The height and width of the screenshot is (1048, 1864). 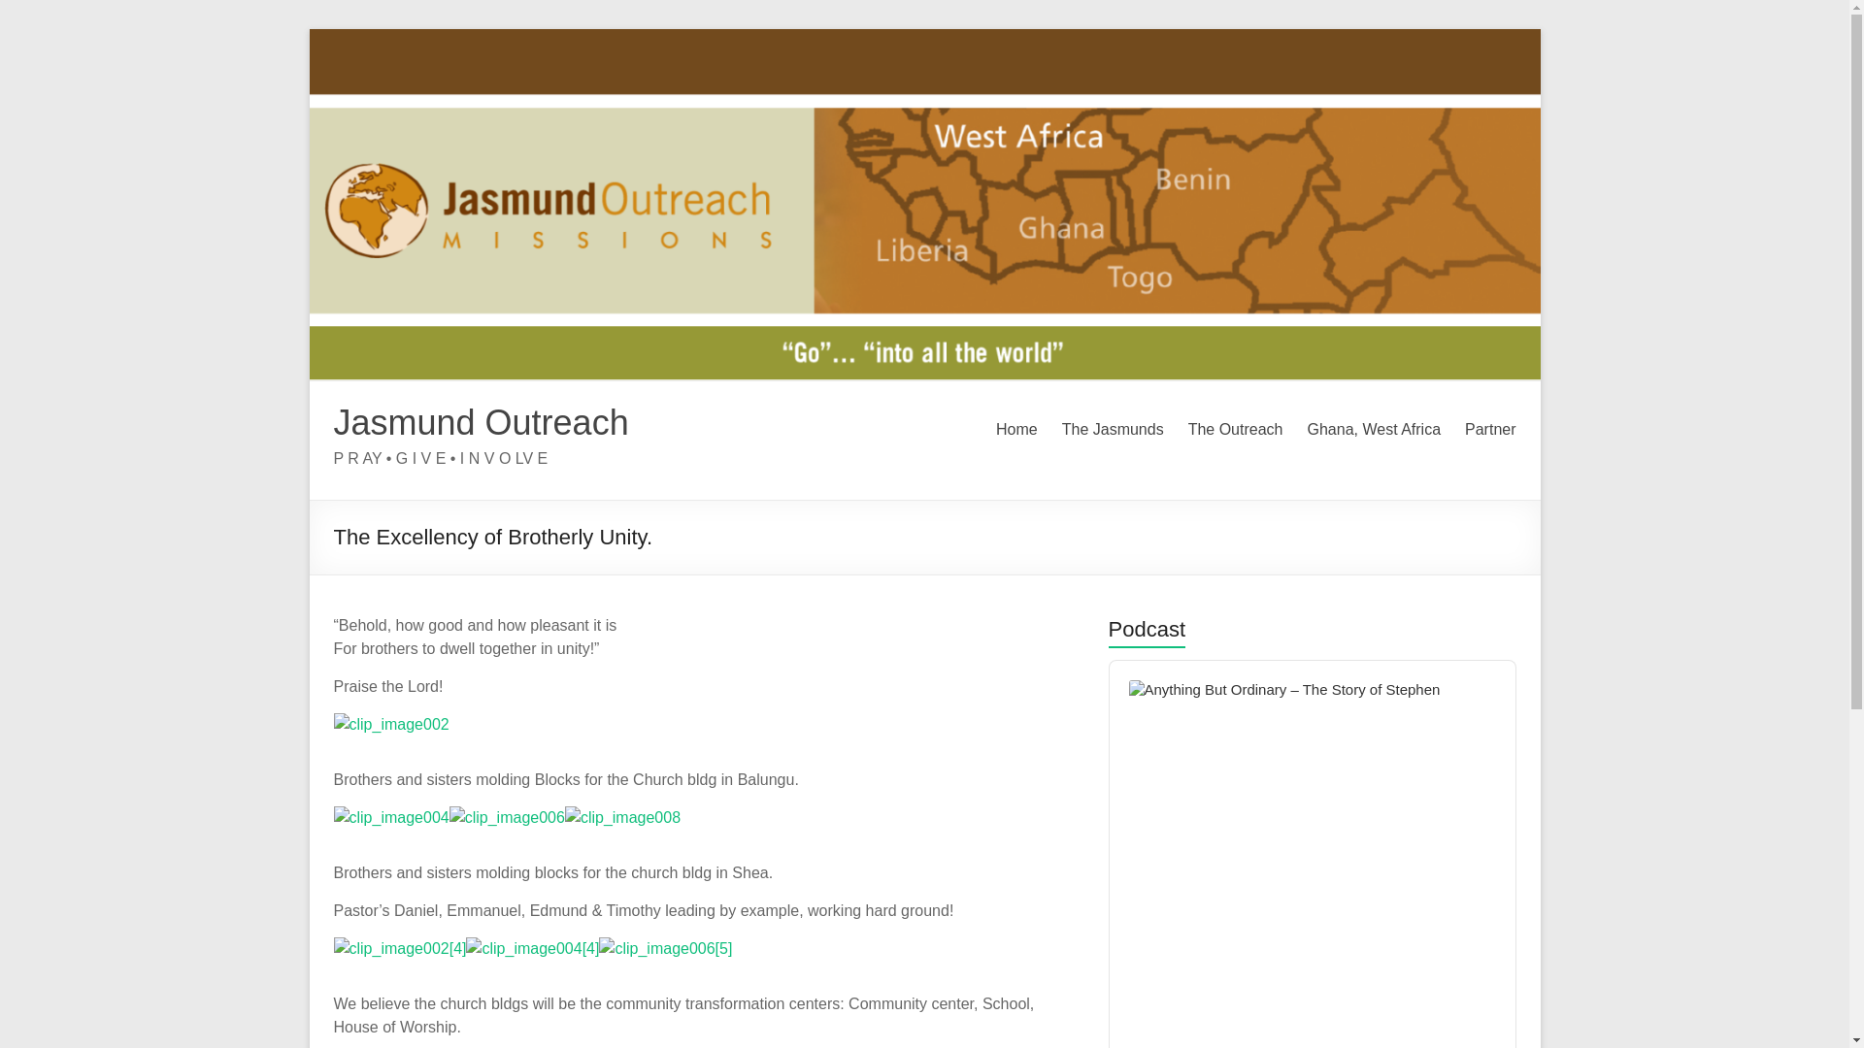 I want to click on The Outreach, so click(x=1236, y=429).